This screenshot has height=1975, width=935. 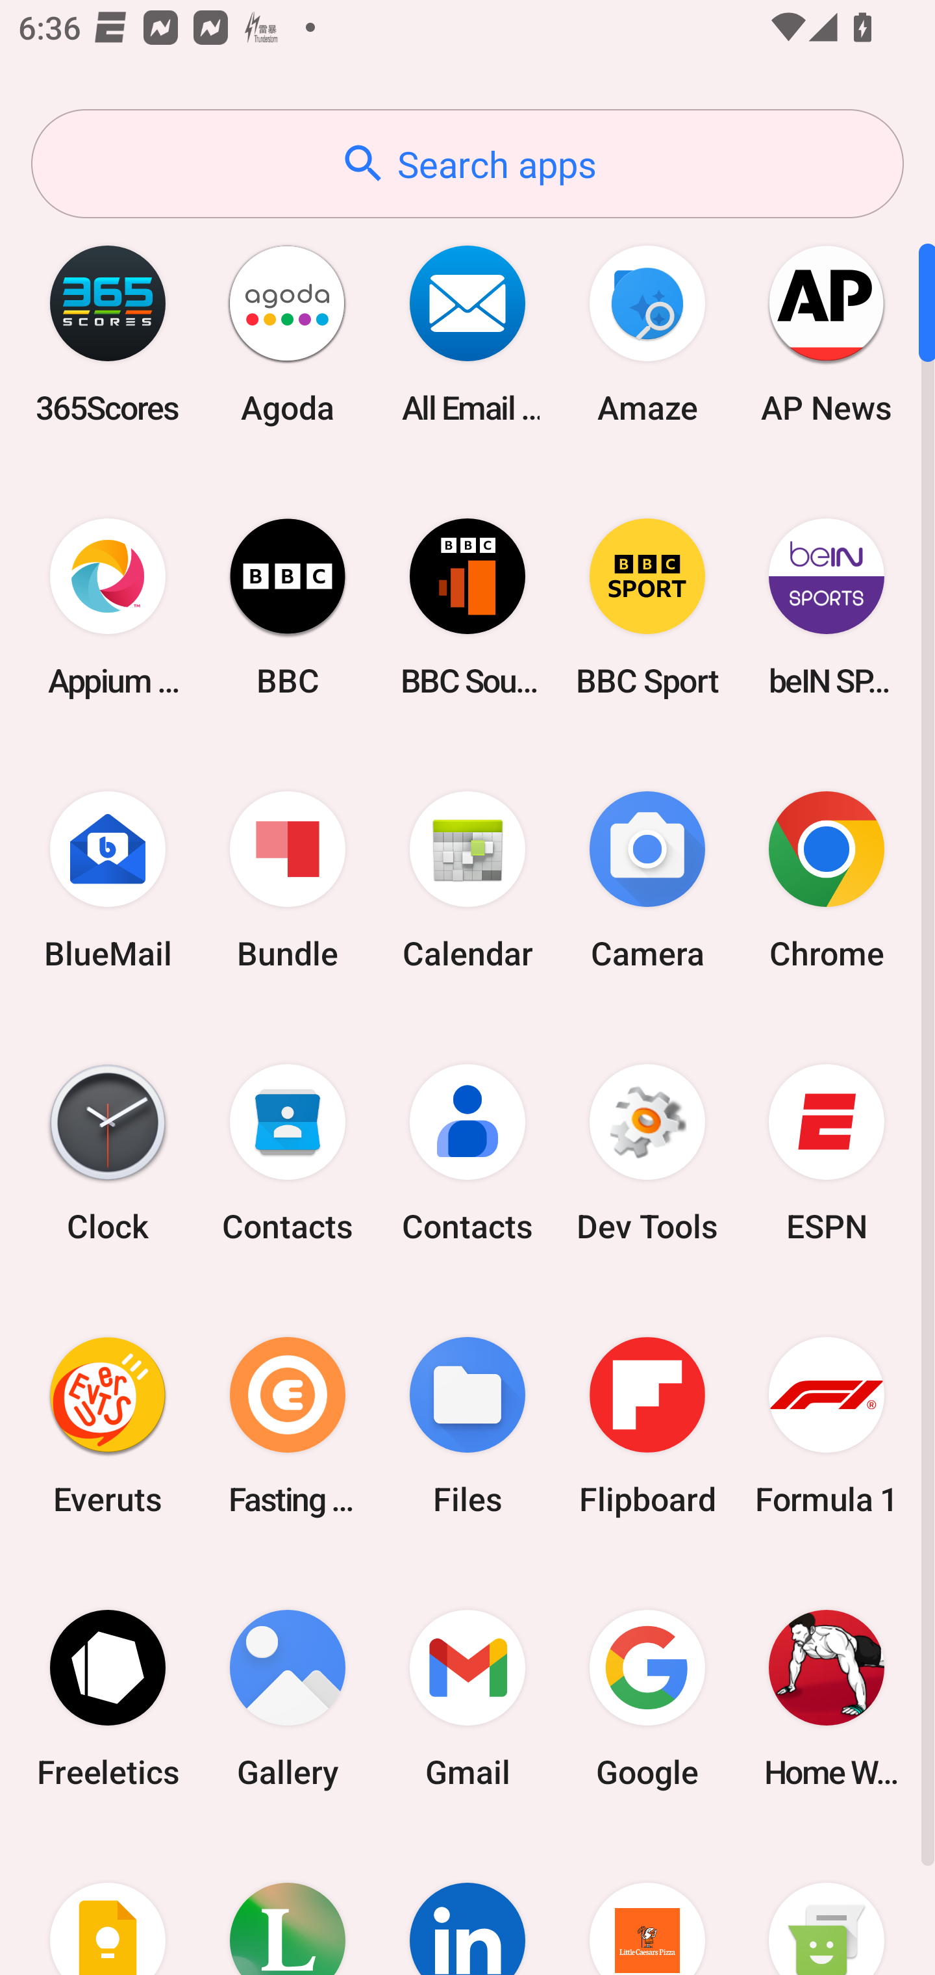 I want to click on ESPN, so click(x=827, y=1153).